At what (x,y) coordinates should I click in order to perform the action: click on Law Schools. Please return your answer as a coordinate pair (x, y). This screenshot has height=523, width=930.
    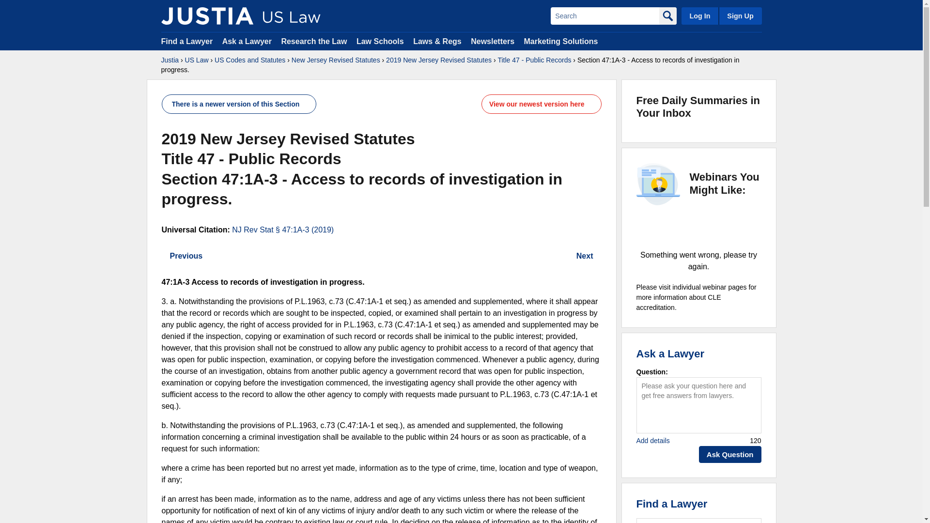
    Looking at the image, I should click on (380, 41).